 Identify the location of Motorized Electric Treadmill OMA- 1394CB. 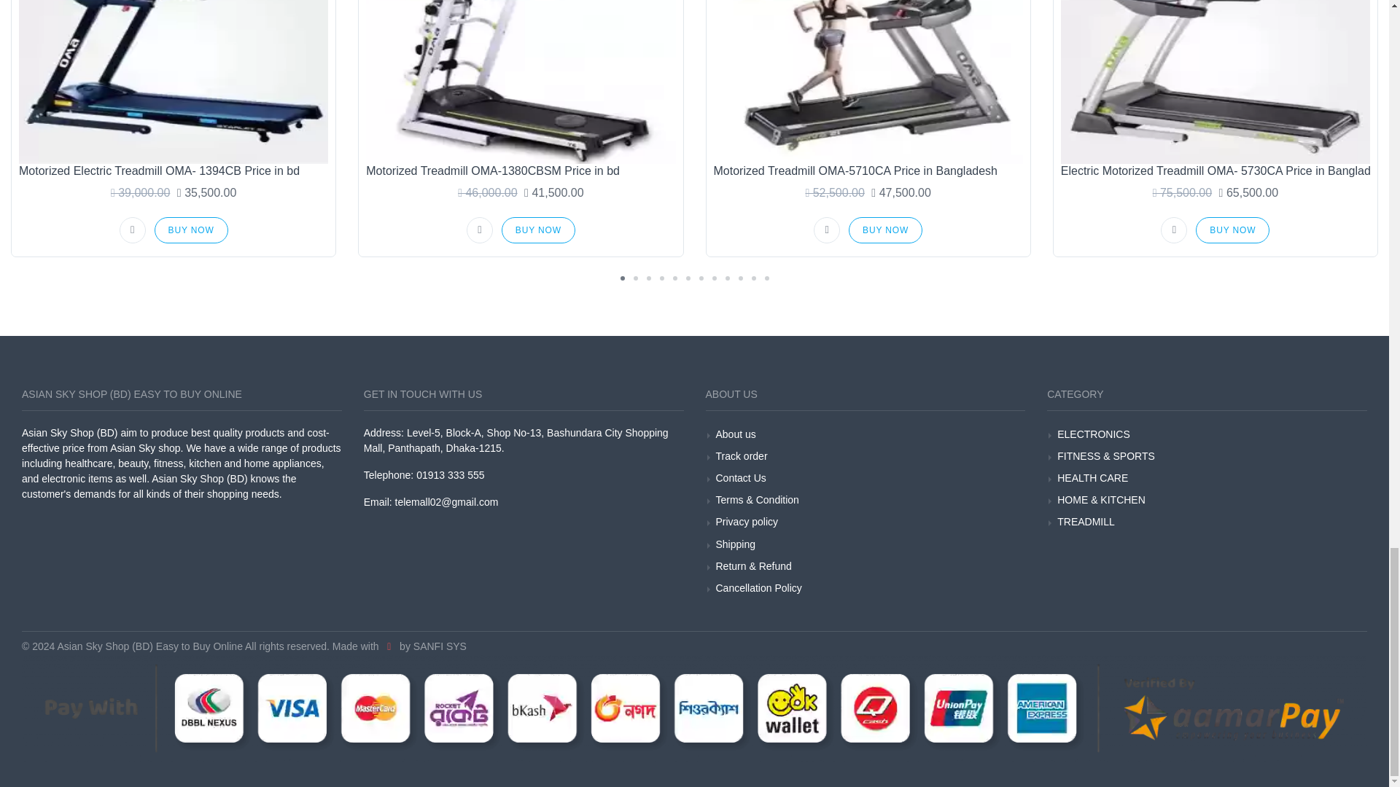
(174, 82).